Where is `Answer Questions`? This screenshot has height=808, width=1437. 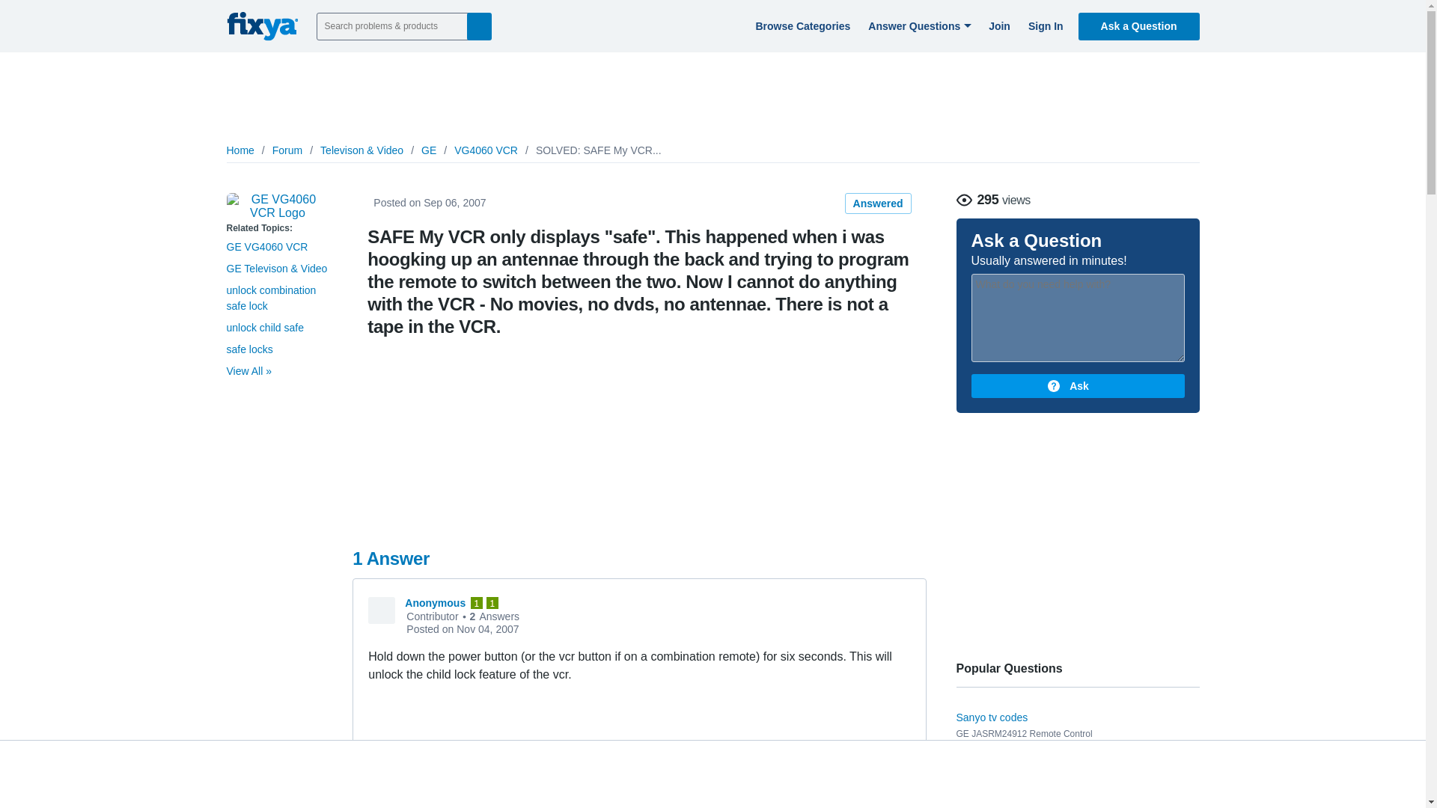
Answer Questions is located at coordinates (918, 25).